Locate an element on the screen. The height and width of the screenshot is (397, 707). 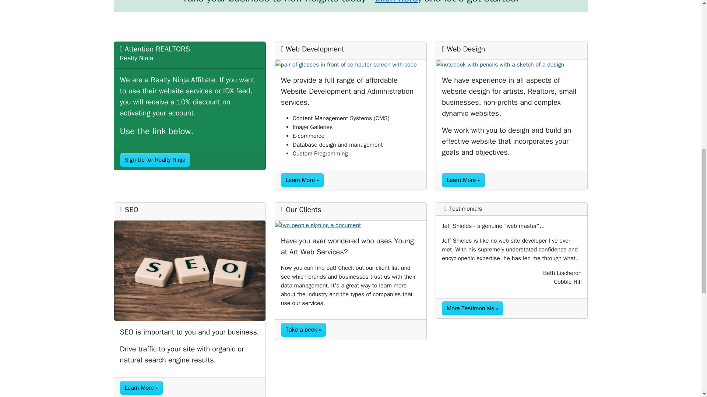
Web Development is located at coordinates (302, 180).